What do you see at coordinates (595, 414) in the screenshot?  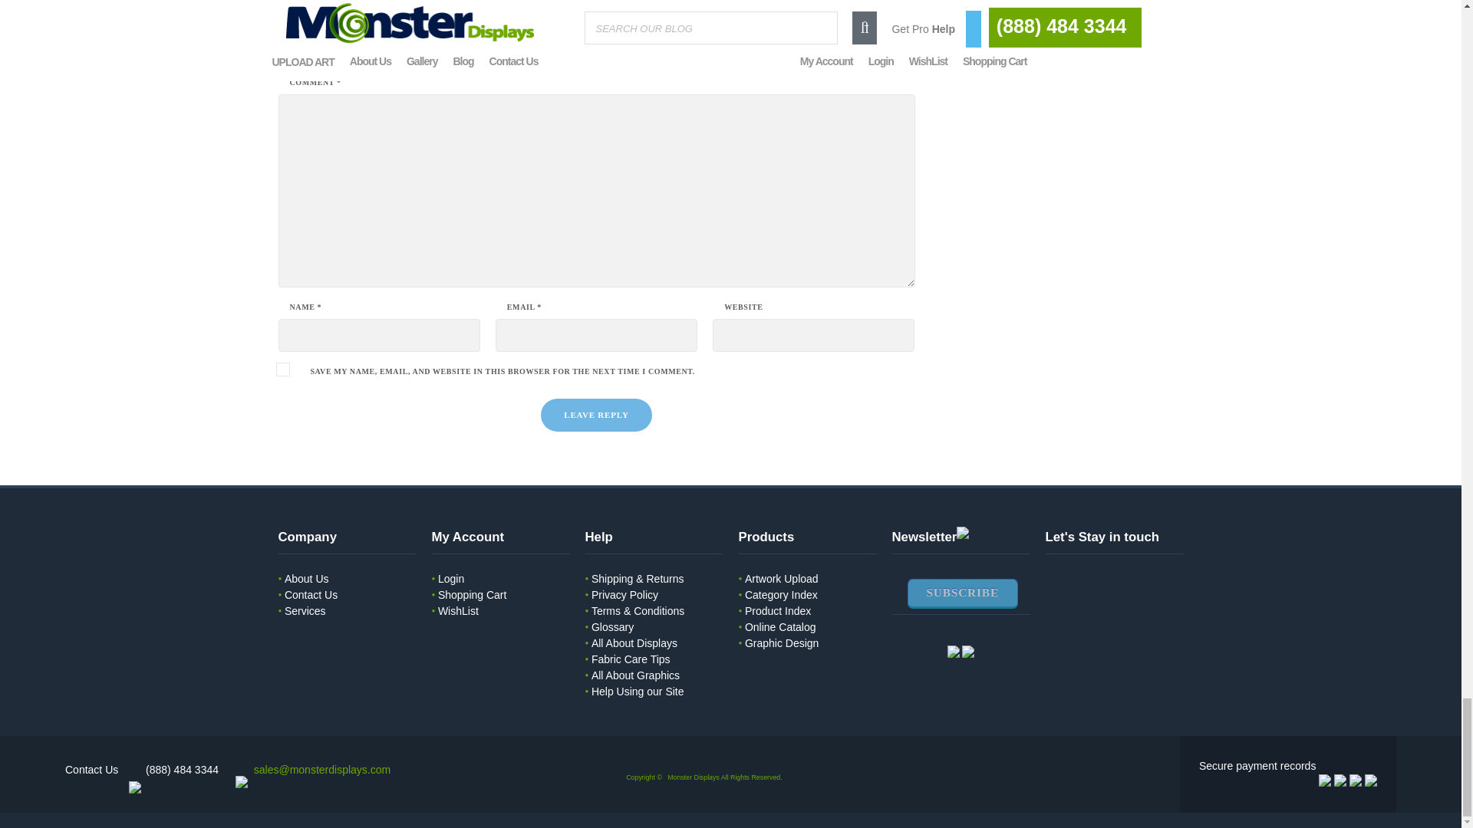 I see `Leave reply` at bounding box center [595, 414].